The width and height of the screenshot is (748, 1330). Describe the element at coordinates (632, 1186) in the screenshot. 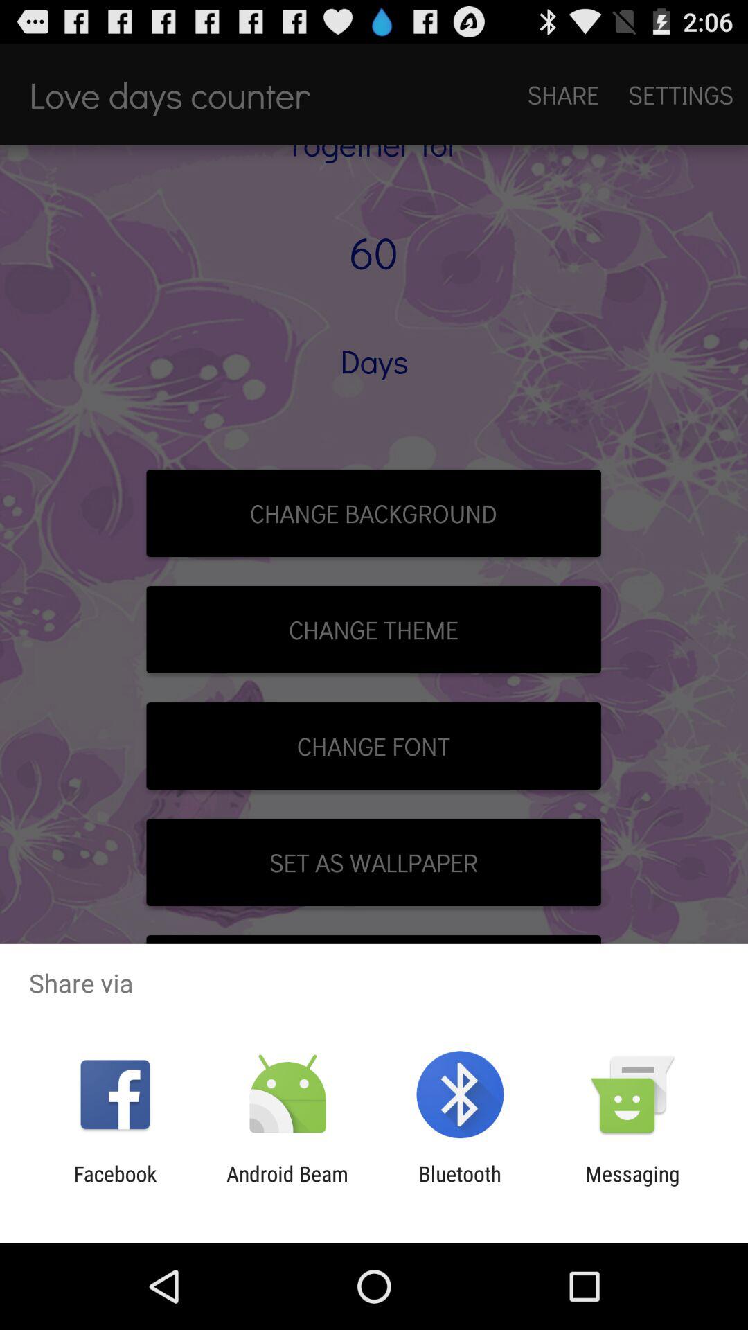

I see `turn off the item to the right of bluetooth` at that location.